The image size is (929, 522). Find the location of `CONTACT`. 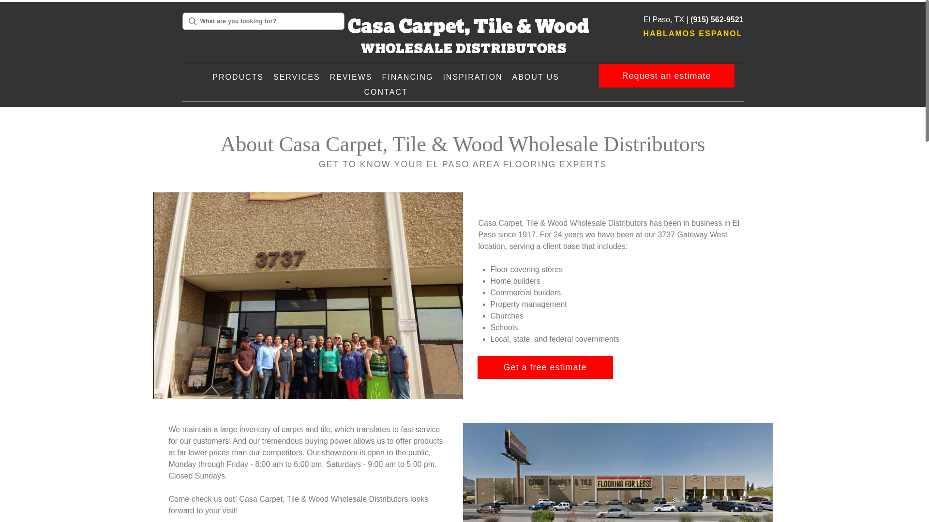

CONTACT is located at coordinates (385, 92).